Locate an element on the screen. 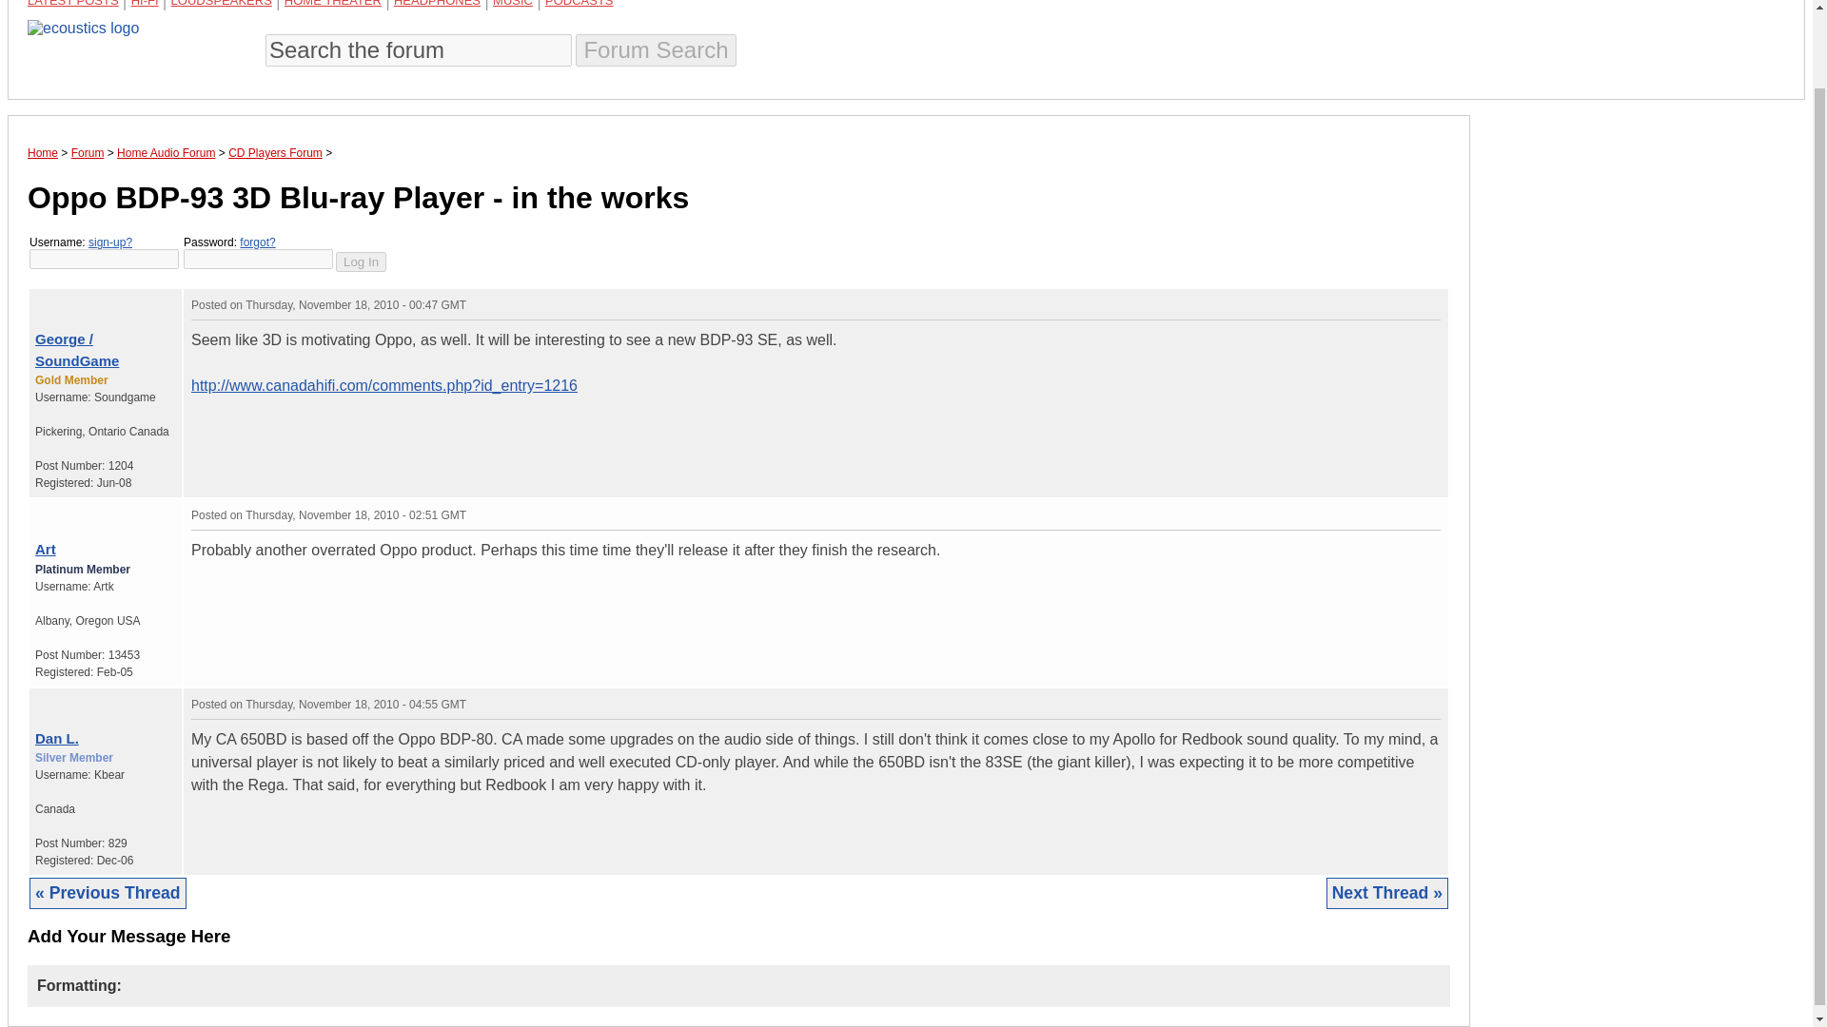 The height and width of the screenshot is (1027, 1827). Log In is located at coordinates (361, 262).